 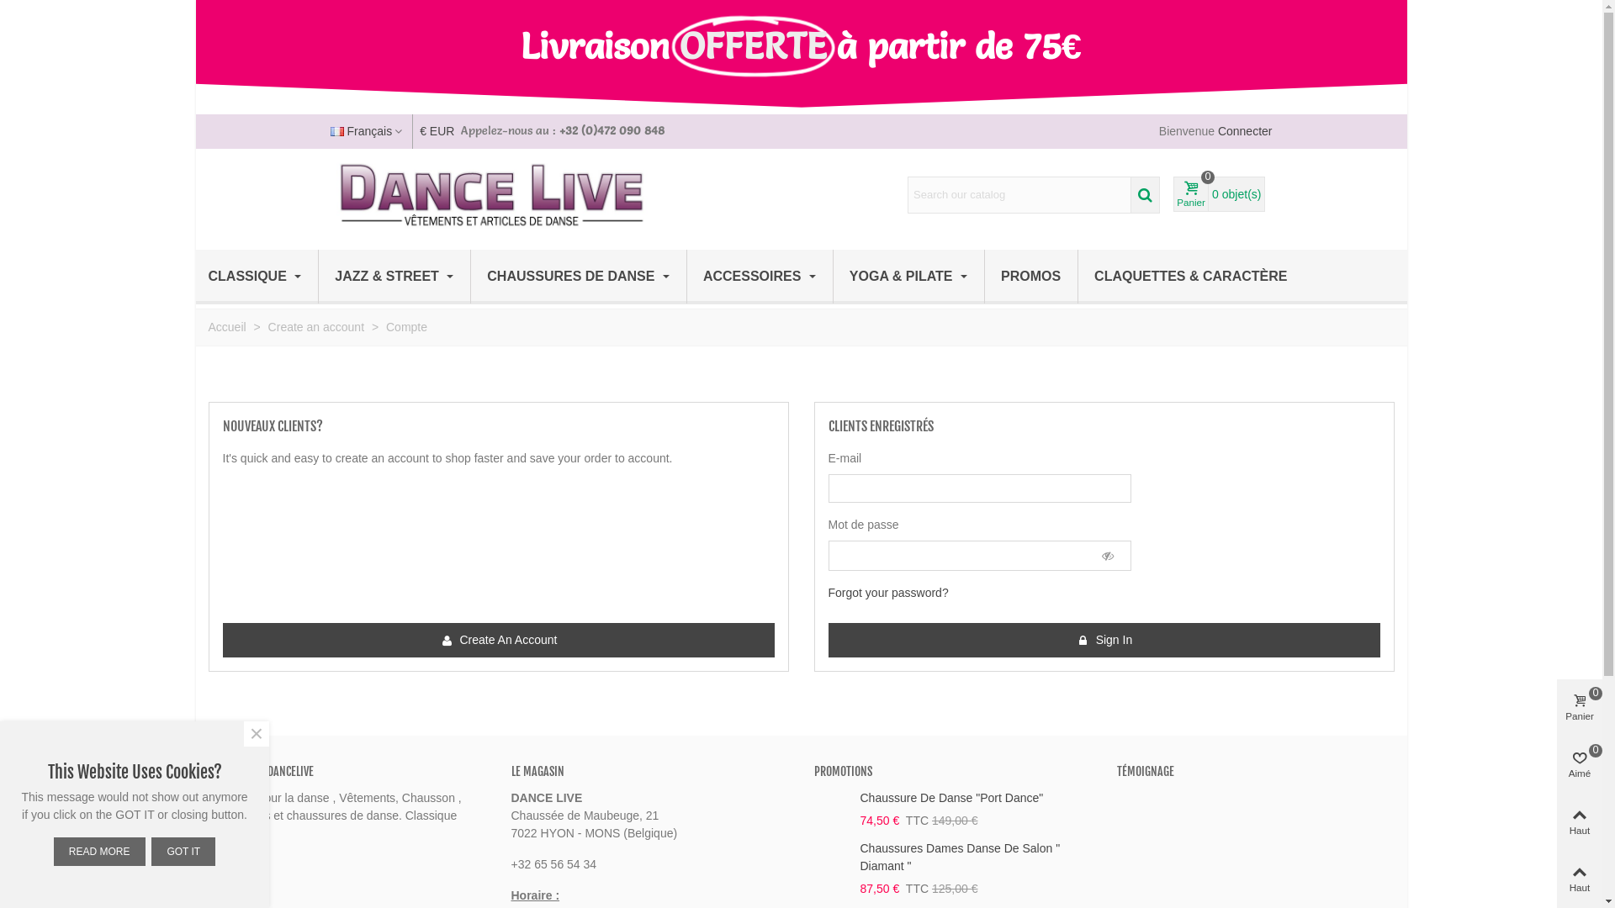 I want to click on Chaussure de danse "Port Dance", so click(x=833, y=799).